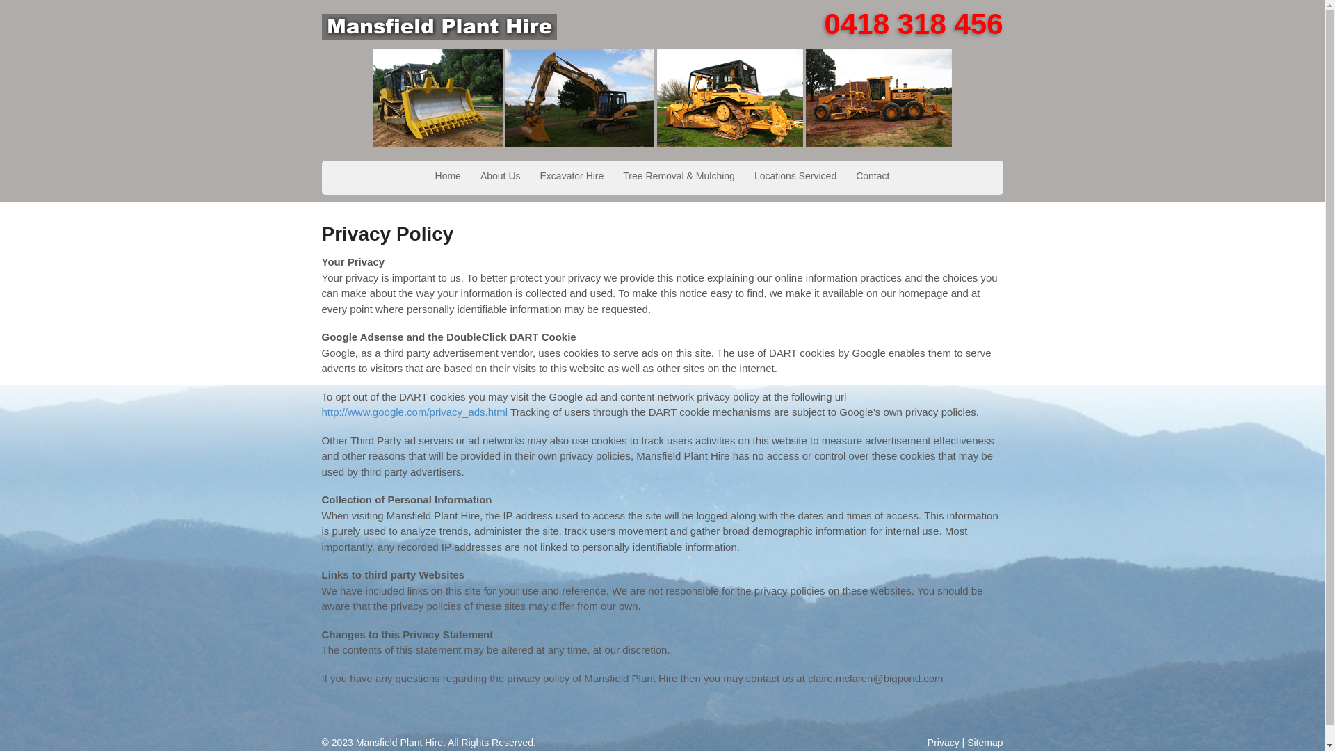 Image resolution: width=1335 pixels, height=751 pixels. I want to click on Home, so click(448, 177).